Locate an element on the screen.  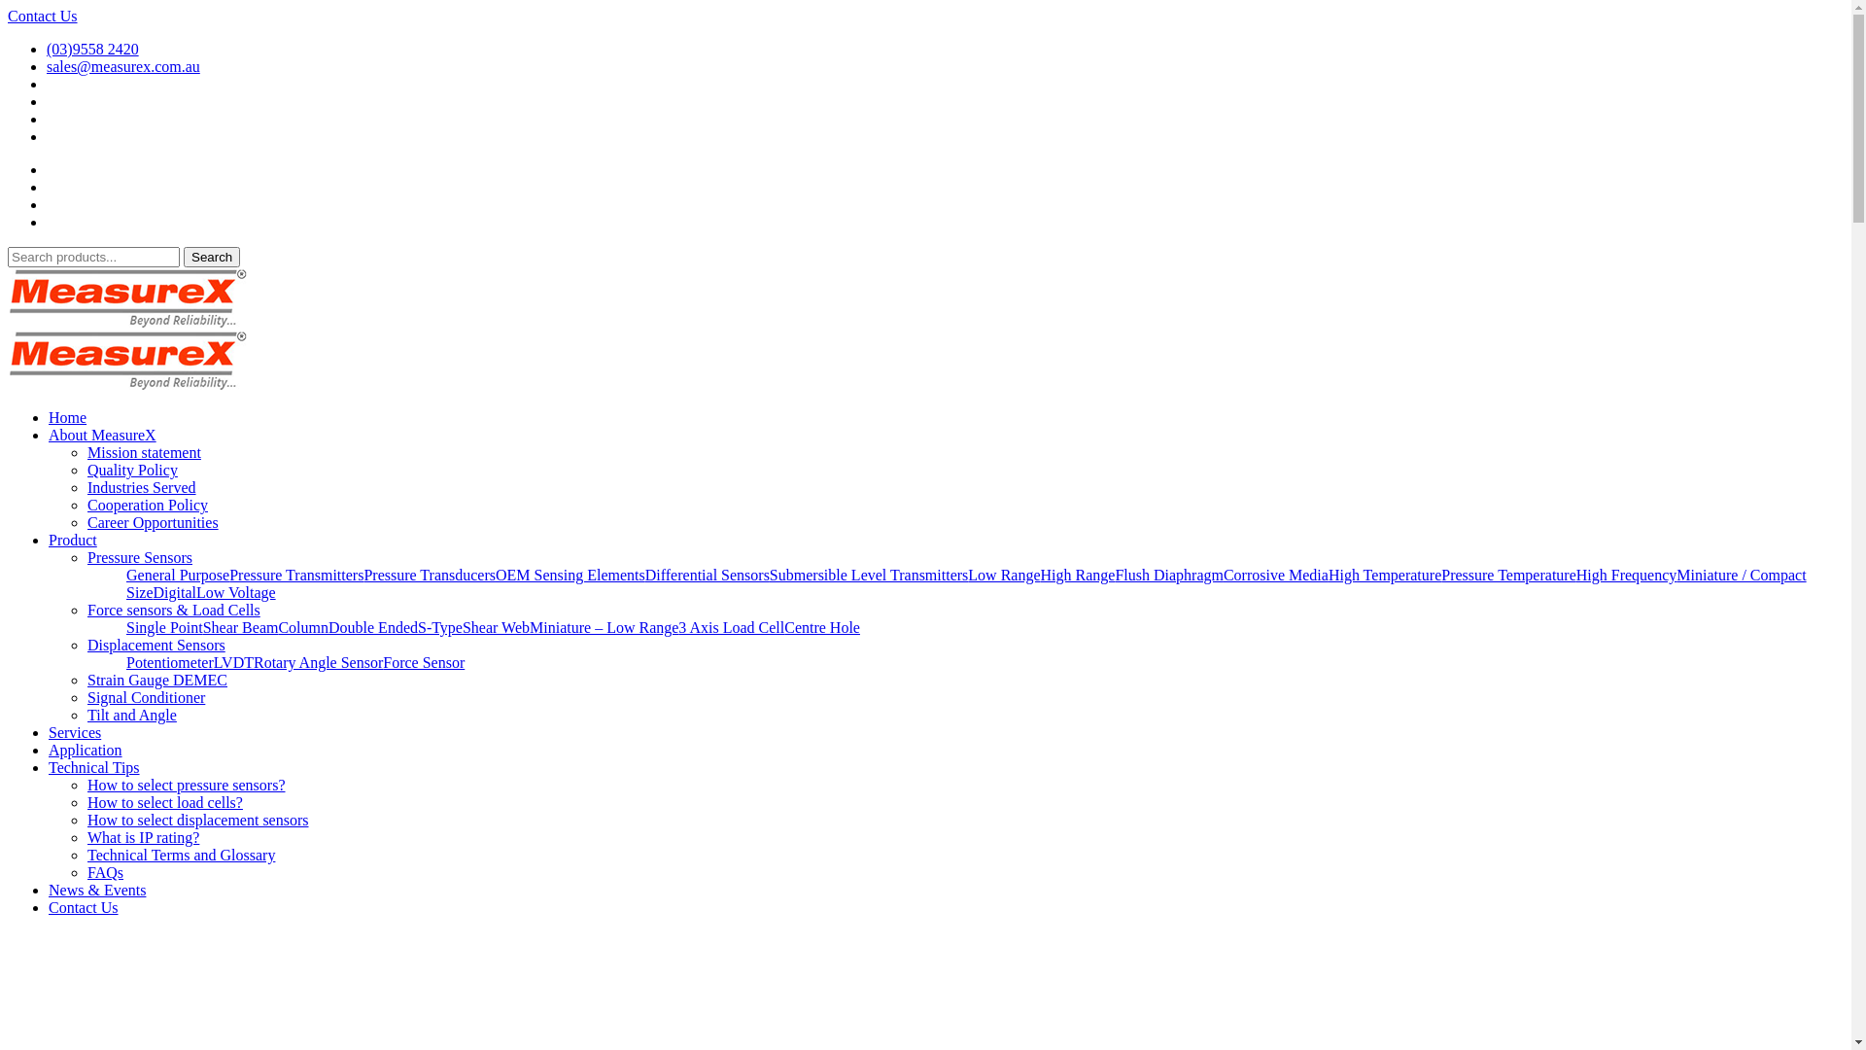
High Temperature is located at coordinates (1385, 576).